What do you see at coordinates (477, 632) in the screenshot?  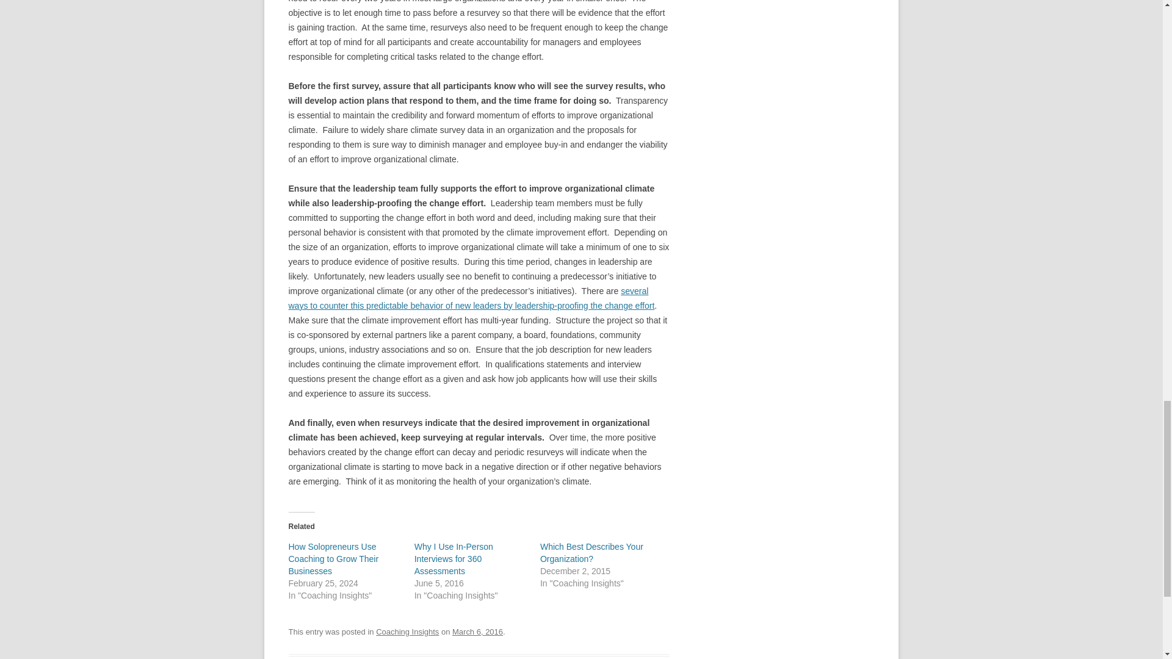 I see `6:17 pm` at bounding box center [477, 632].